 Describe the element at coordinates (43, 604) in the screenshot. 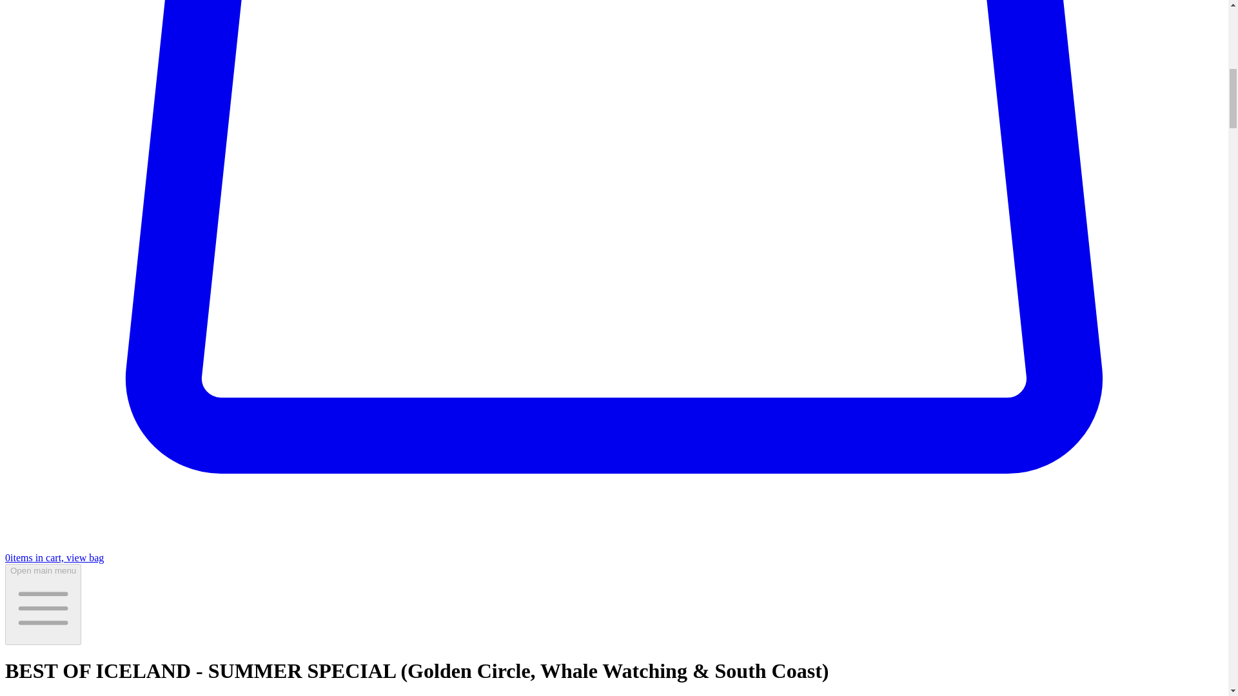

I see `Open main menu` at that location.